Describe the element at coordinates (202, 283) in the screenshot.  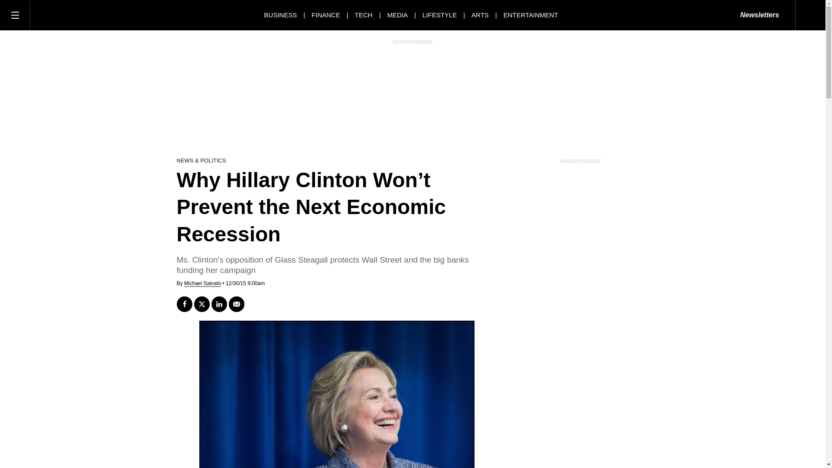
I see `View All Posts by Michael Sainato` at that location.